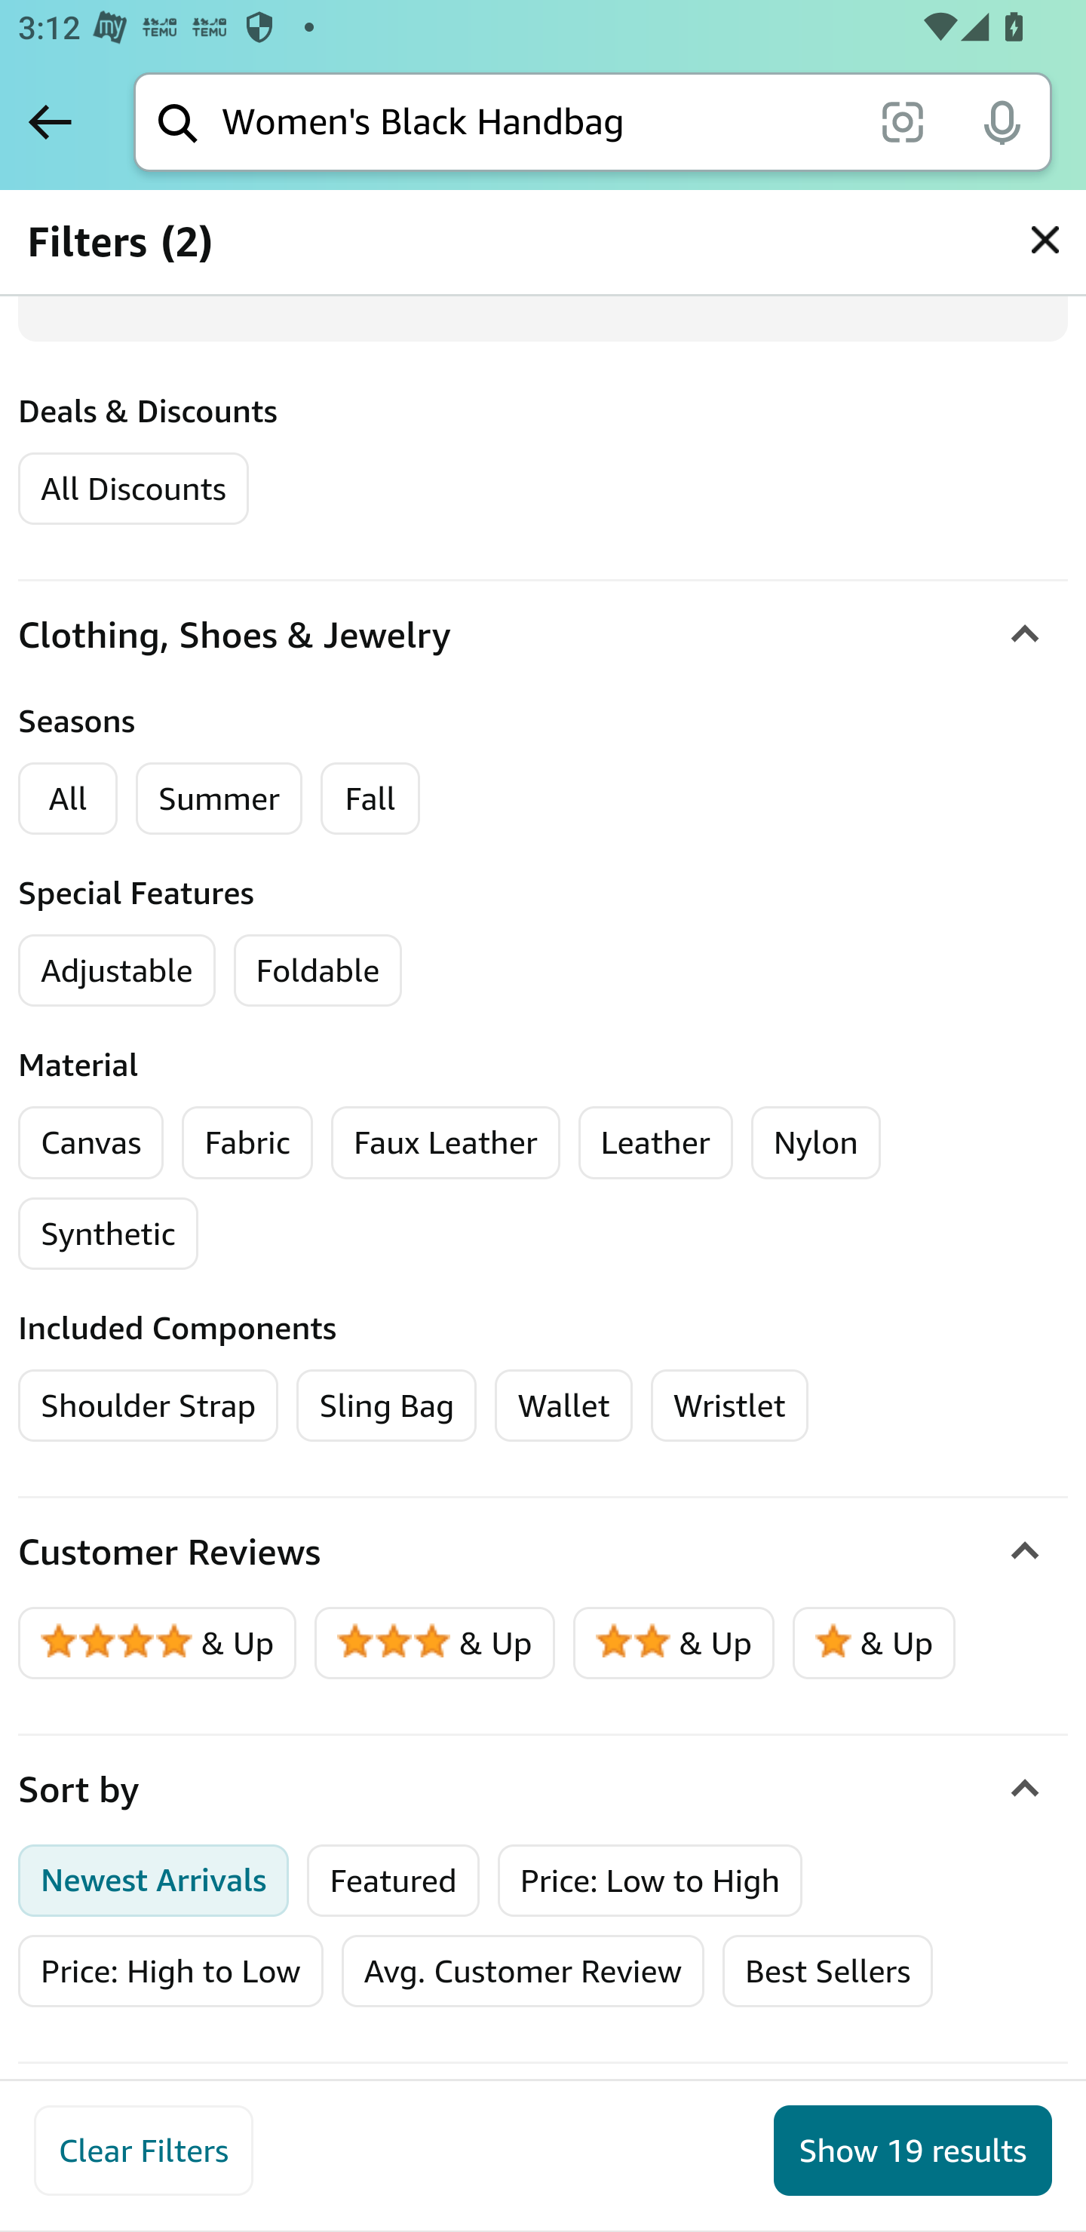  Describe the element at coordinates (118, 971) in the screenshot. I see `Adjustable` at that location.